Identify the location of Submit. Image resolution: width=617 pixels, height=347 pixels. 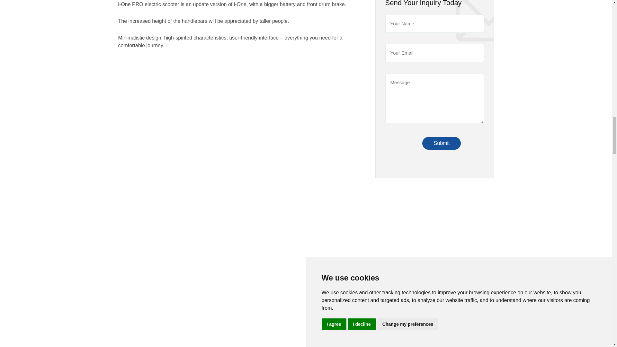
(442, 143).